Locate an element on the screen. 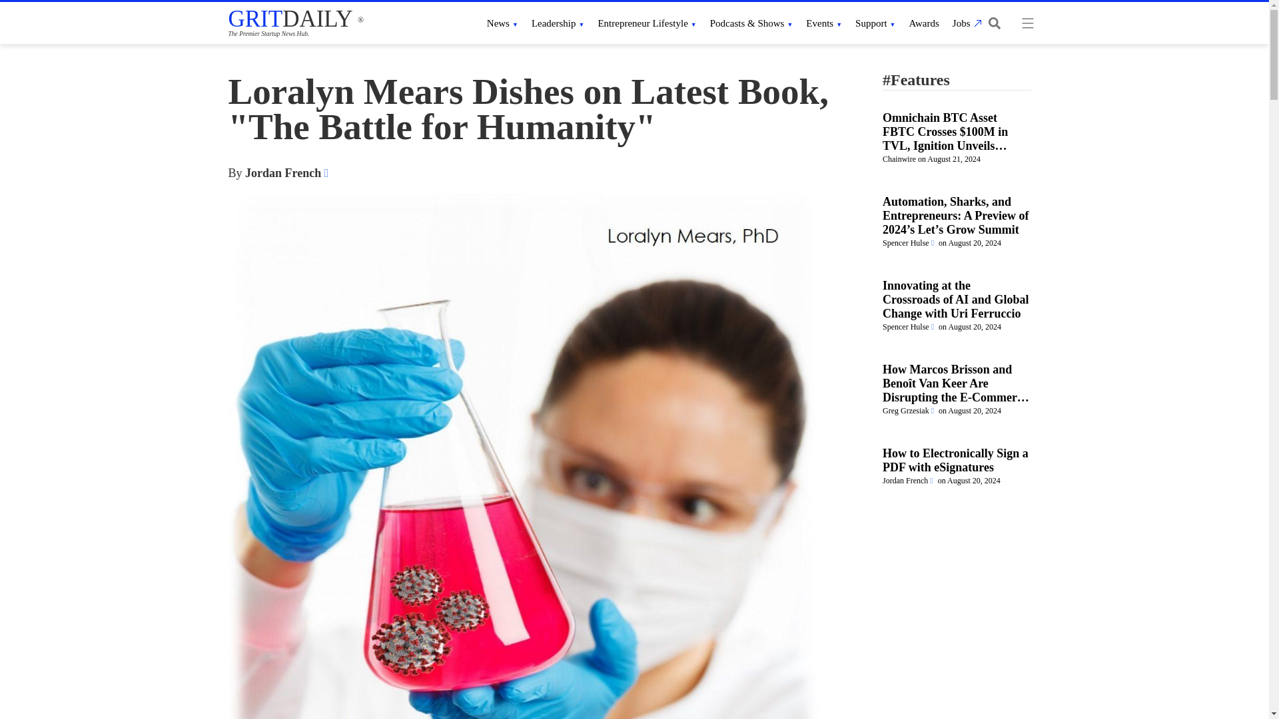  Support is located at coordinates (875, 23).